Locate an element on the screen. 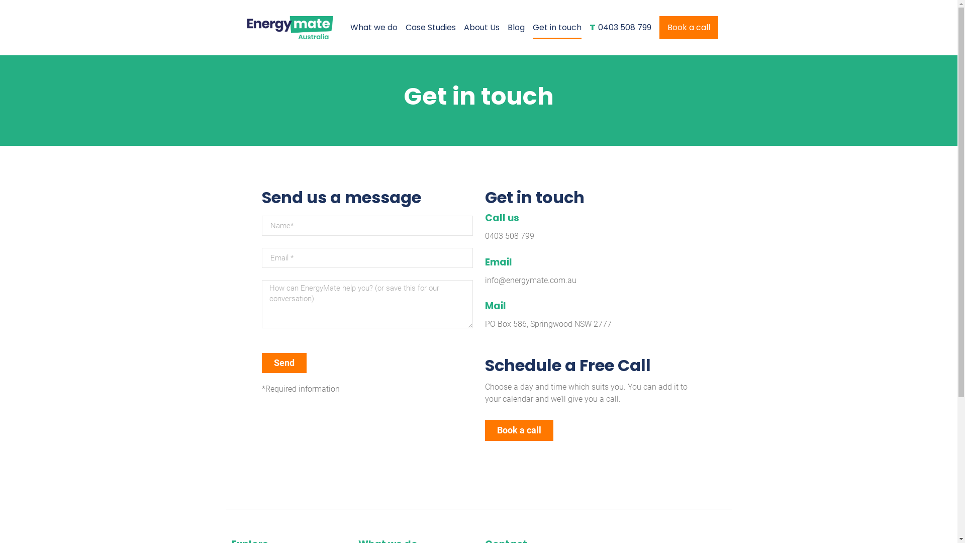 This screenshot has height=543, width=965. About Us is located at coordinates (481, 27).